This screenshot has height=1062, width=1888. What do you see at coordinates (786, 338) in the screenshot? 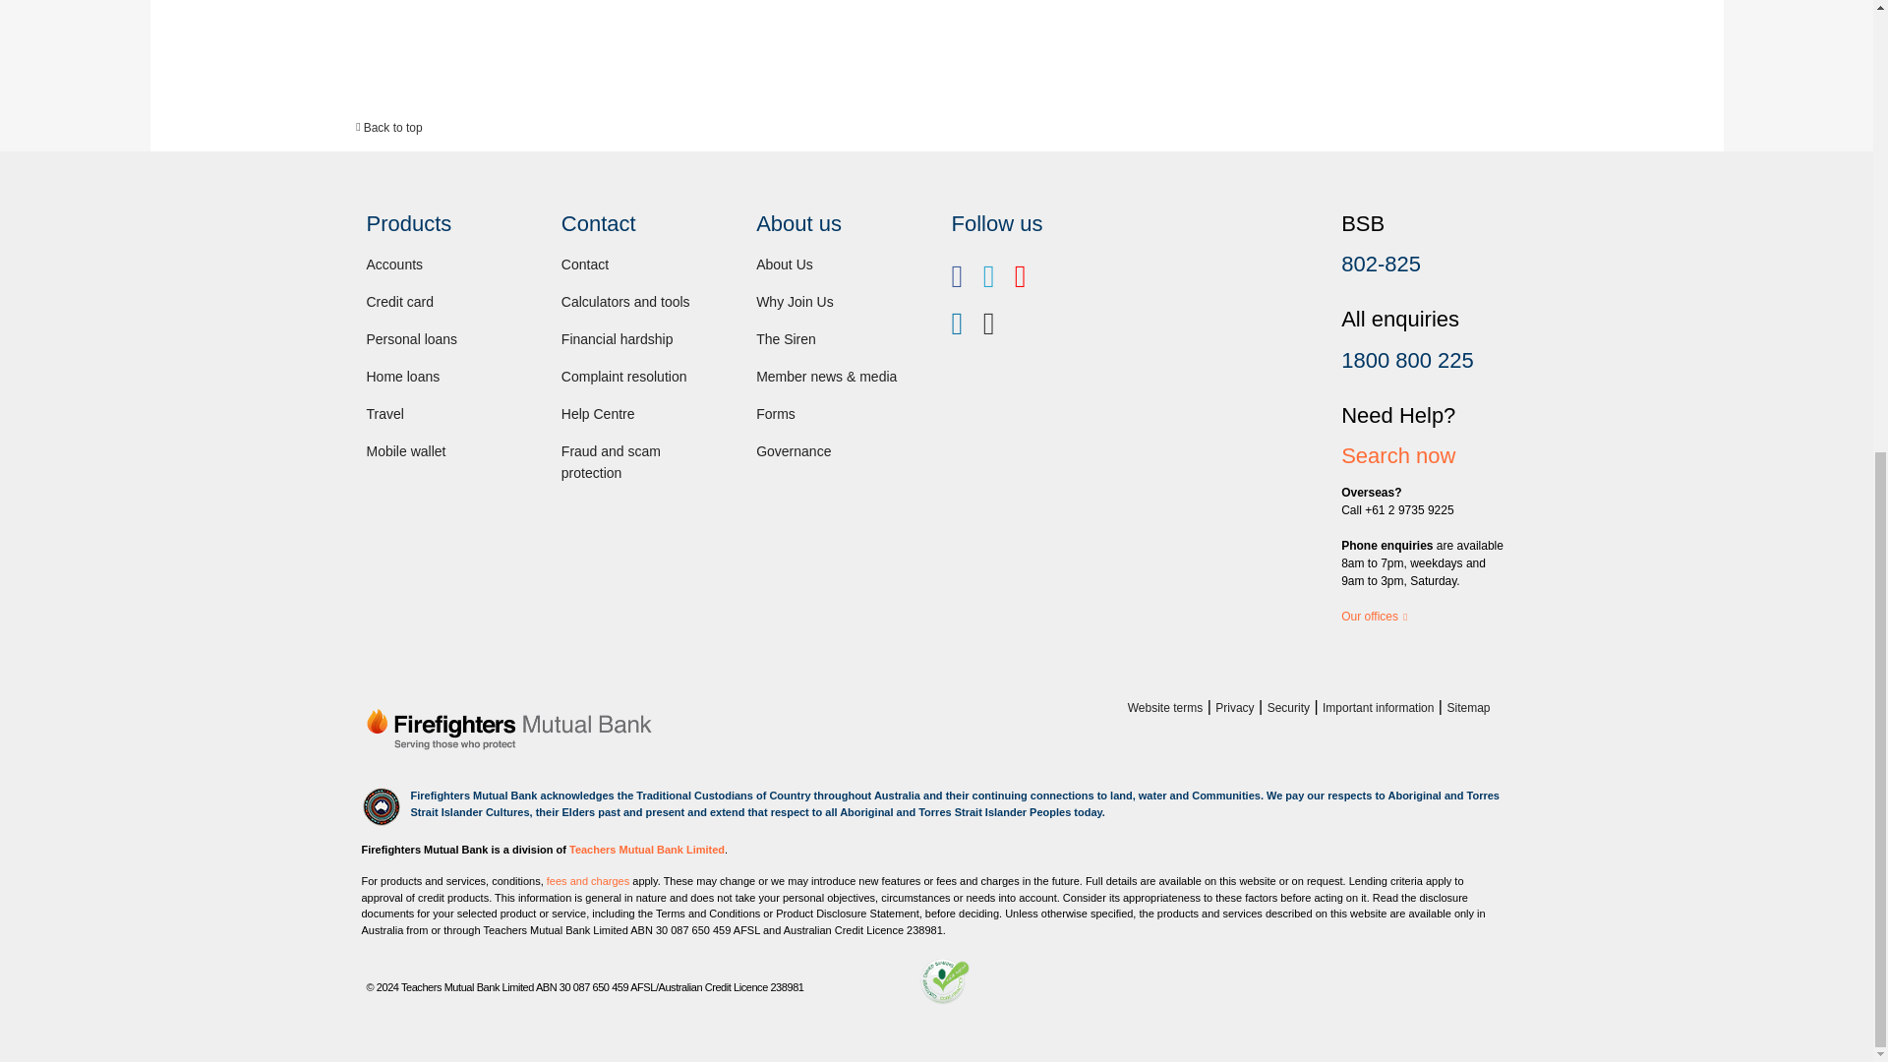
I see `The Siren` at bounding box center [786, 338].